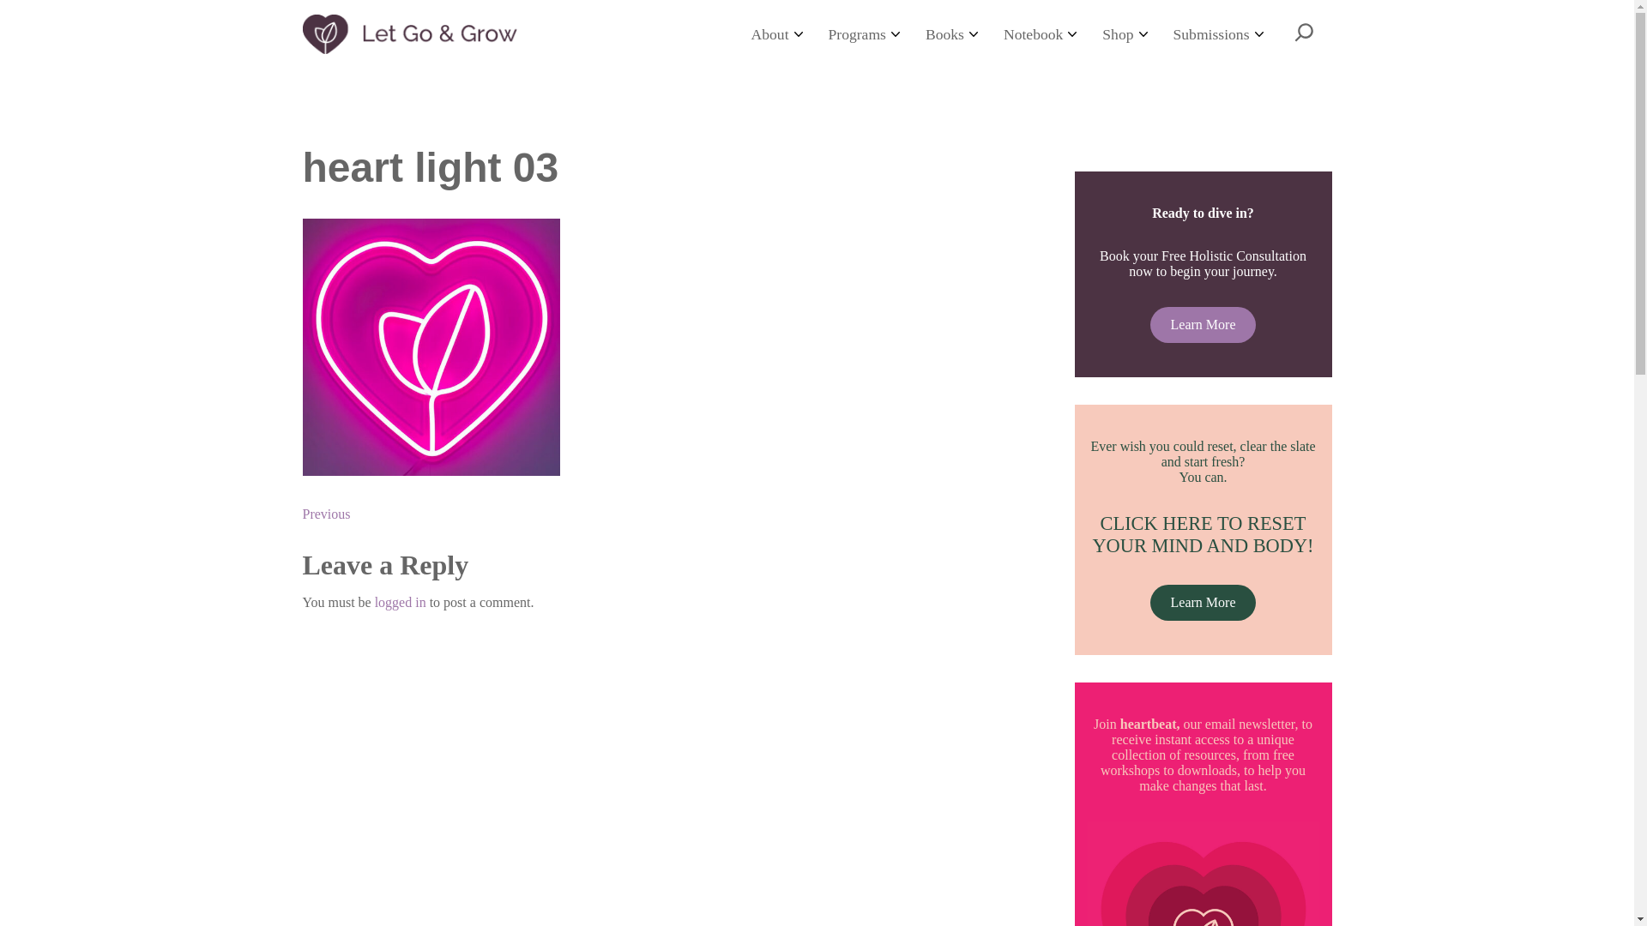 This screenshot has height=926, width=1647. I want to click on Shop, so click(1124, 34).